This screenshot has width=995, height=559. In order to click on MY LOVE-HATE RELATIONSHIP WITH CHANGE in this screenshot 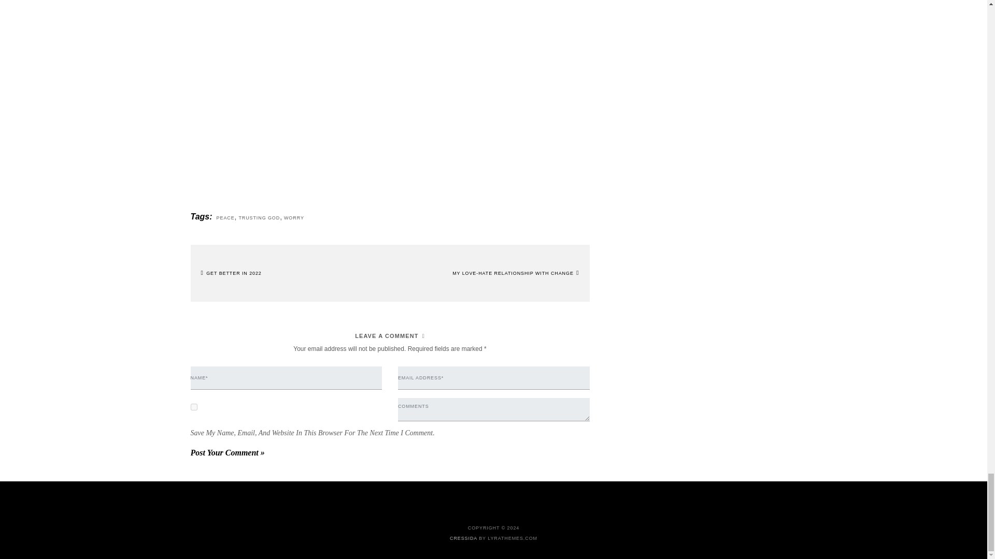, I will do `click(516, 273)`.